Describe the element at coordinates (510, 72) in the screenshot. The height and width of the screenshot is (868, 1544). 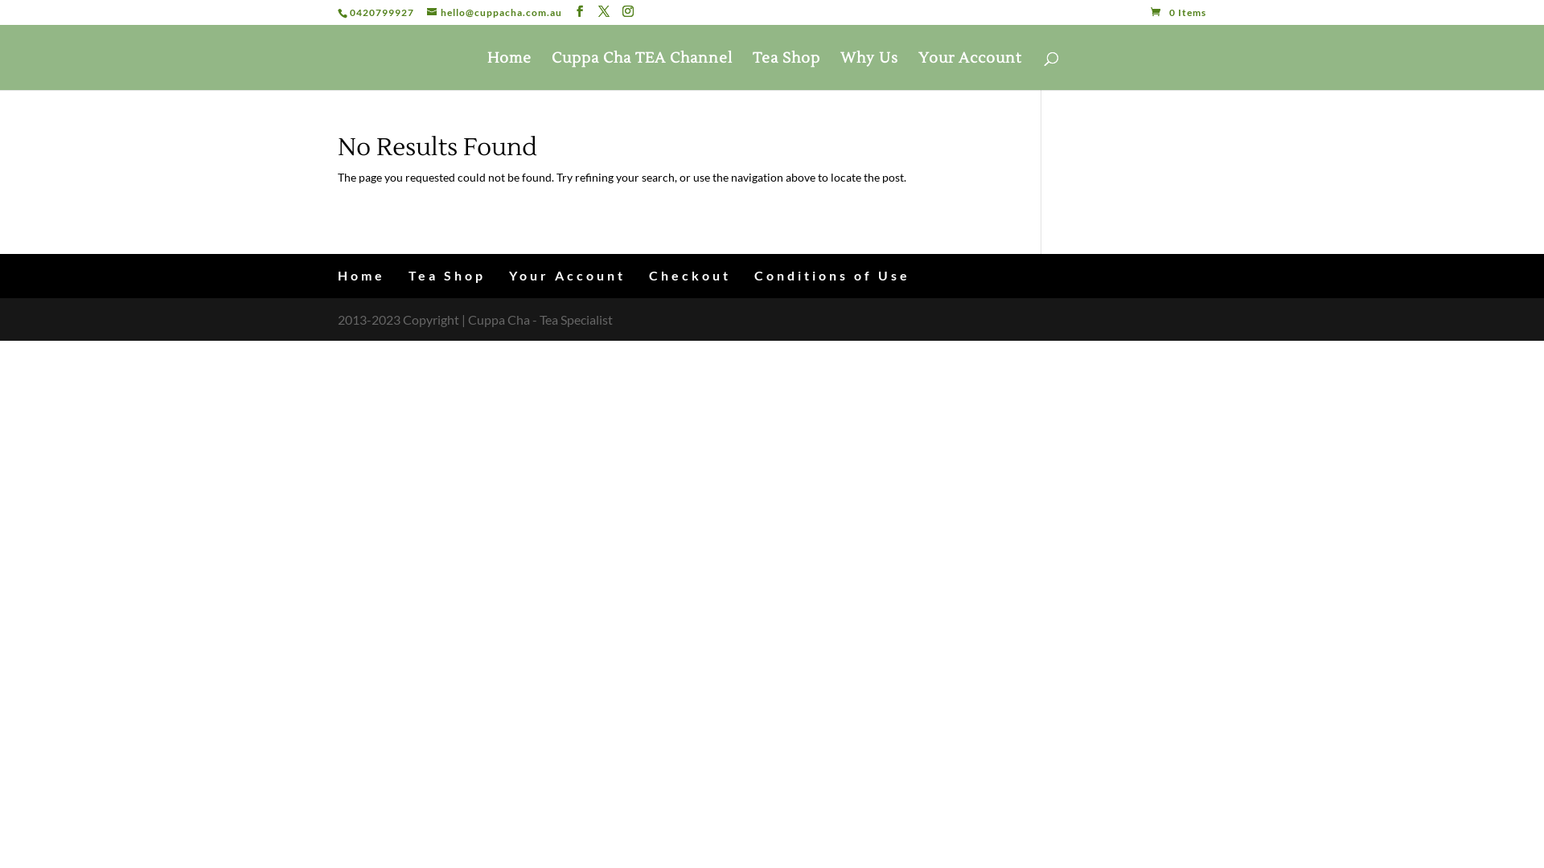
I see `Home` at that location.